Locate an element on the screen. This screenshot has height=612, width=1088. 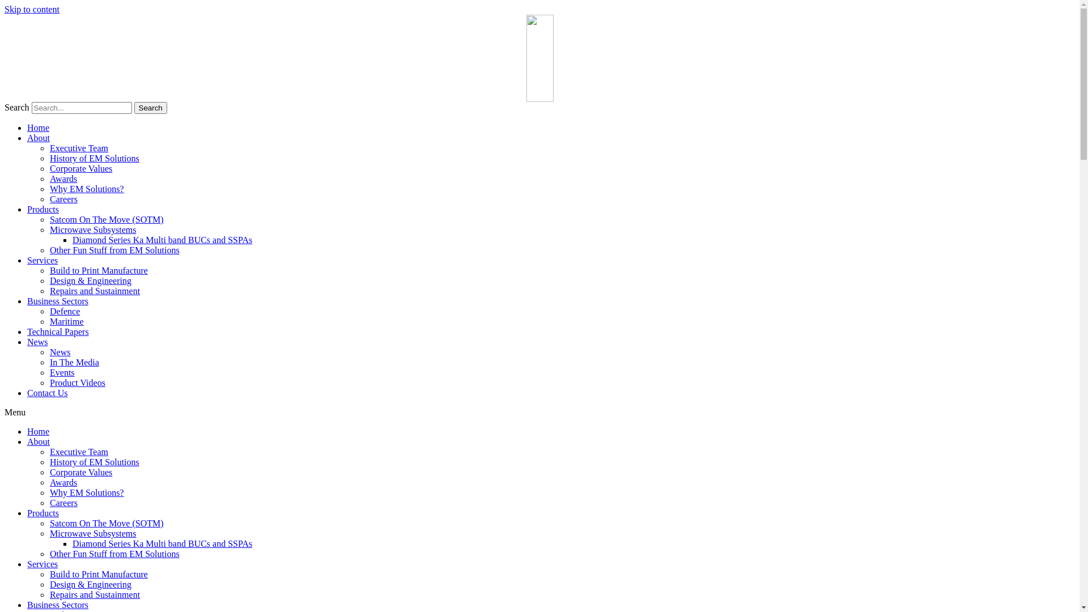
Products is located at coordinates (43, 513).